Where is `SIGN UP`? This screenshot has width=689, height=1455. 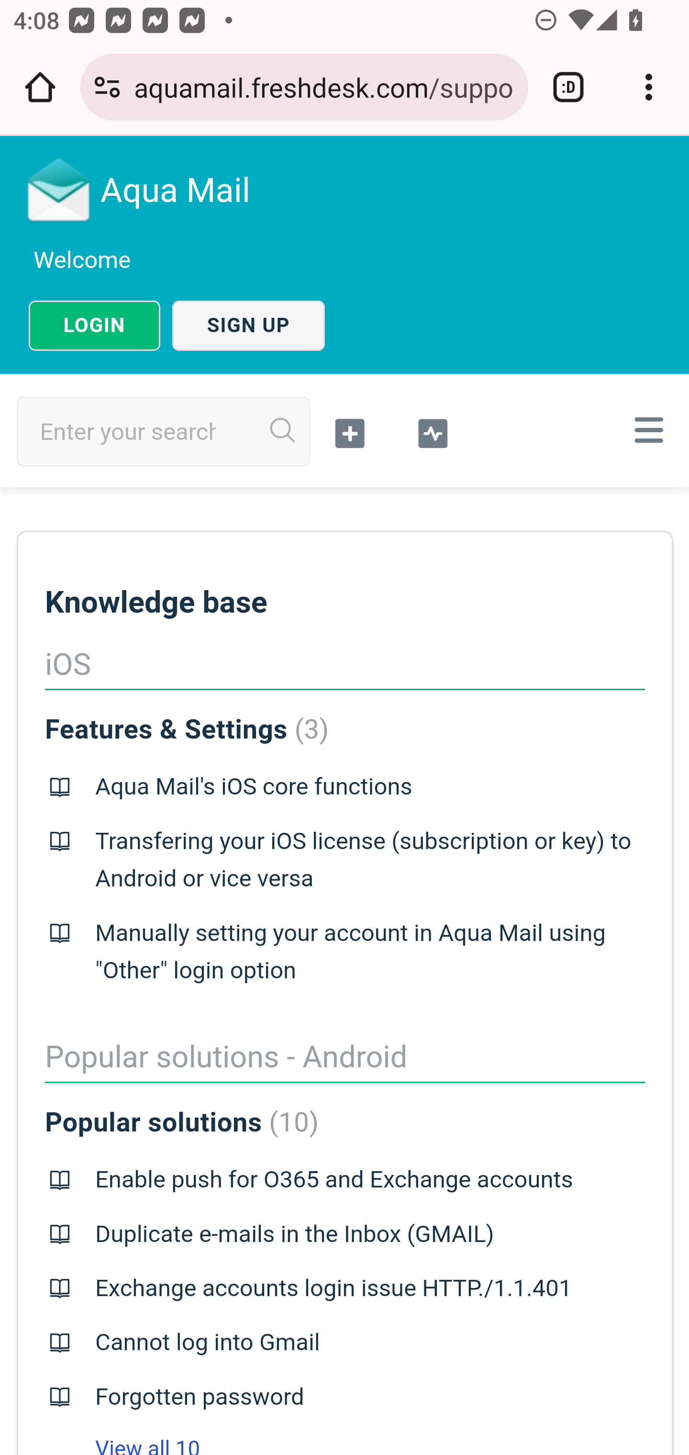
SIGN UP is located at coordinates (249, 325).